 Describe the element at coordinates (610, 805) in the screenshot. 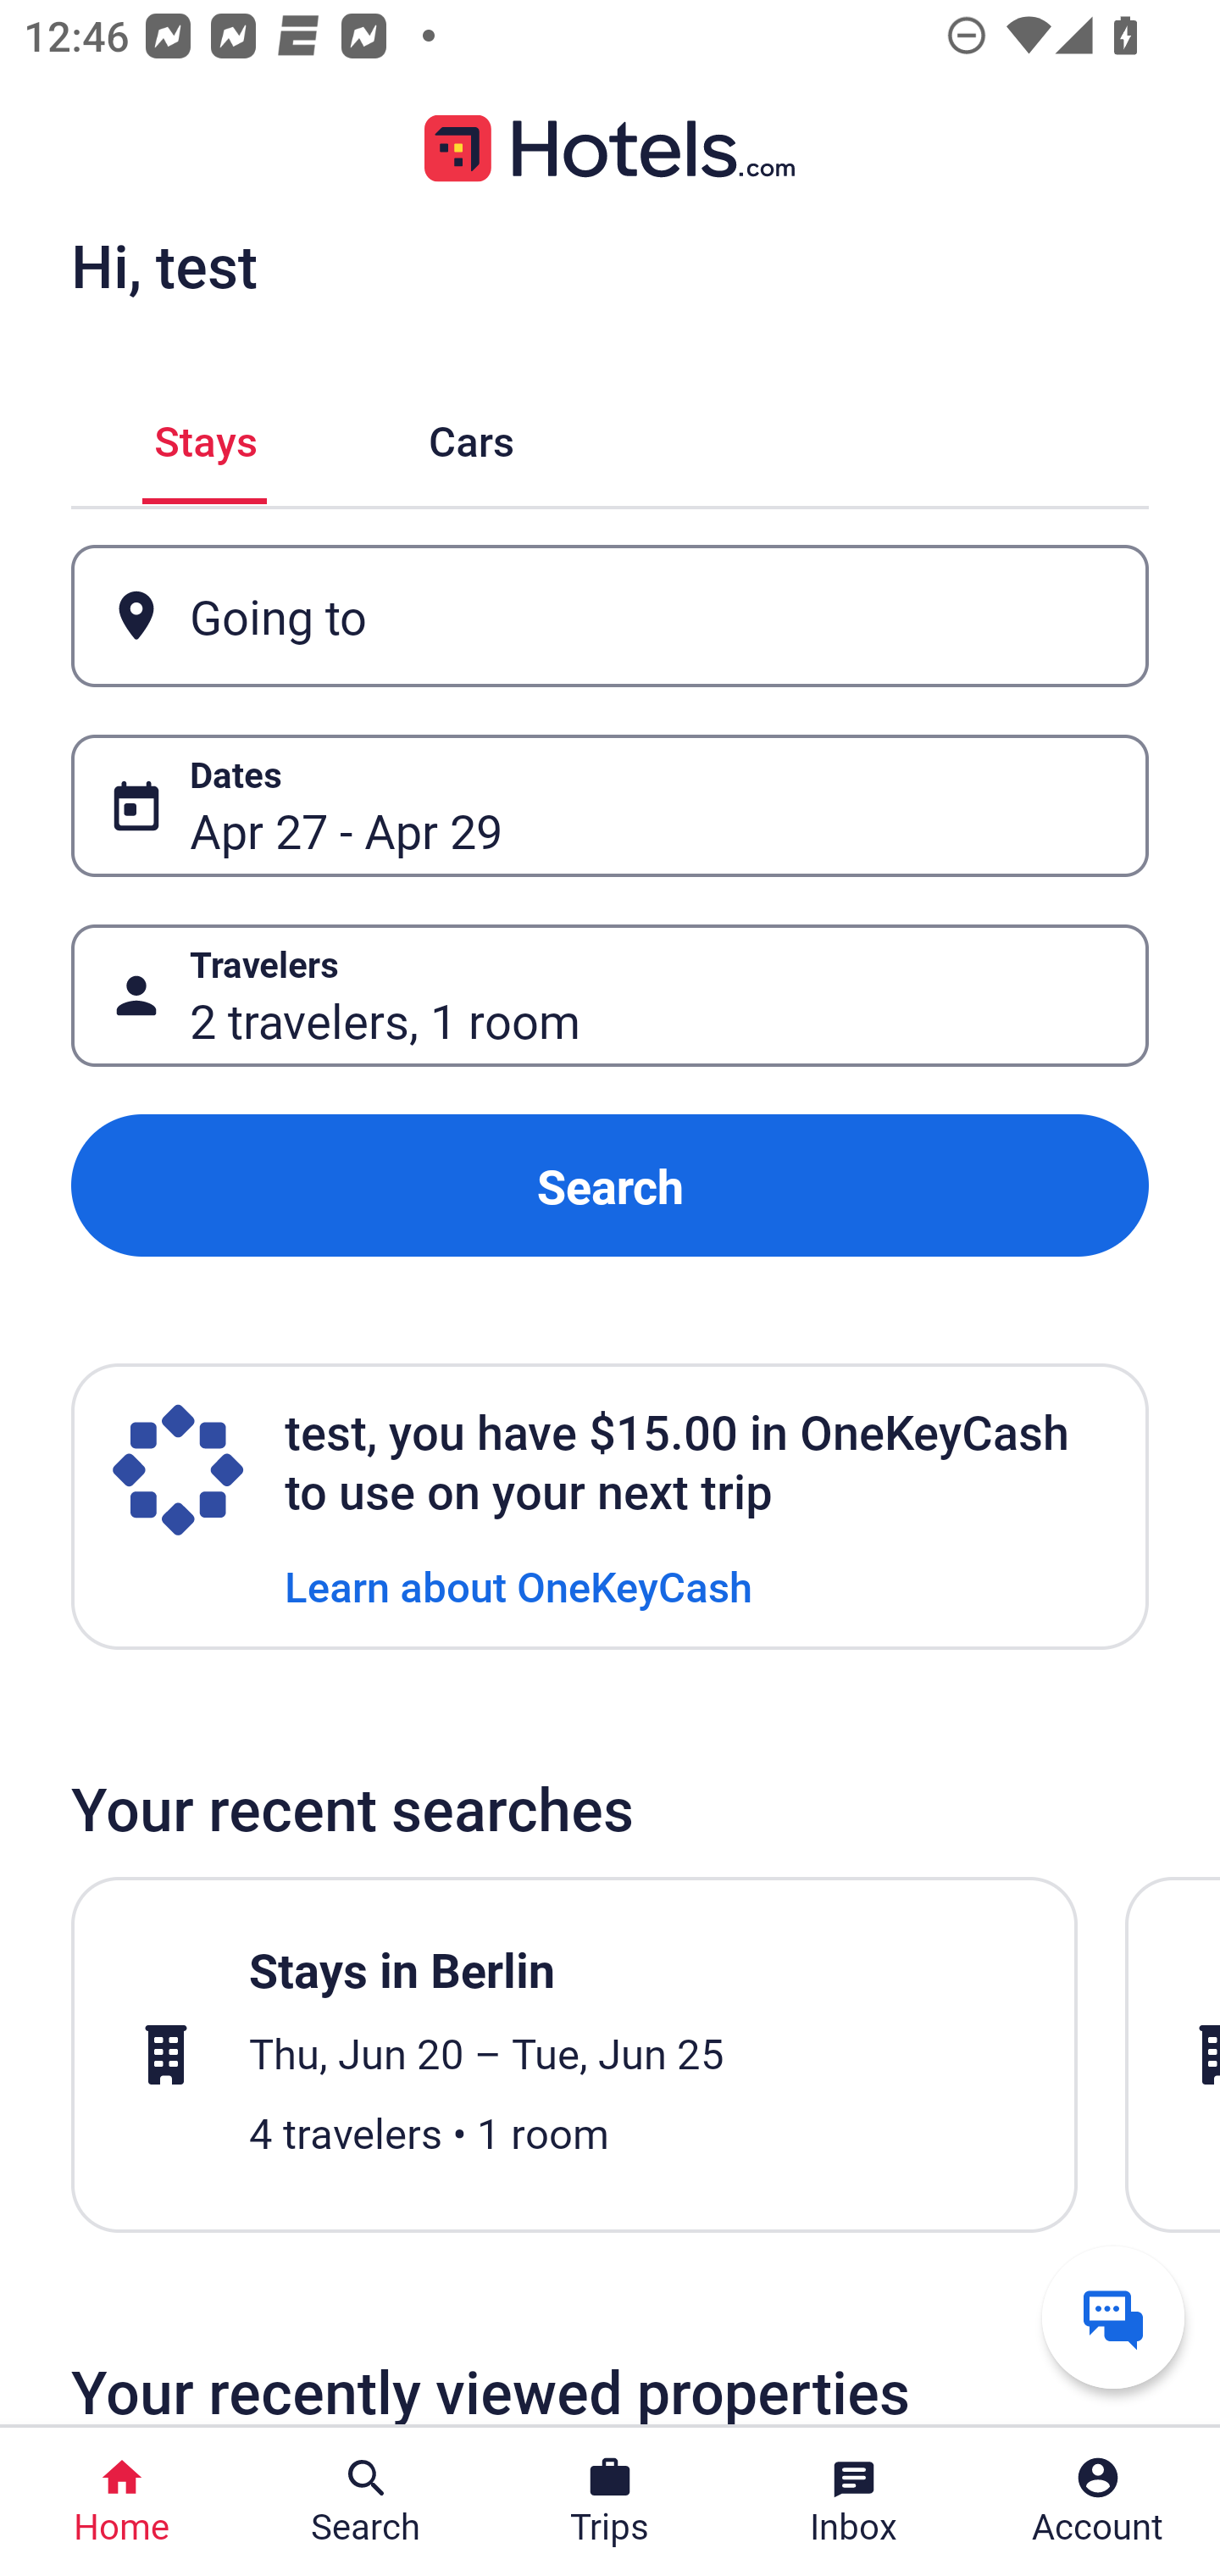

I see `Dates Button Apr 27 - Apr 29` at that location.